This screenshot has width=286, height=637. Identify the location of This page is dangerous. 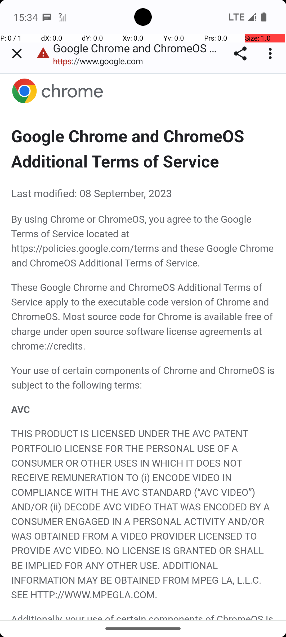
(43, 54).